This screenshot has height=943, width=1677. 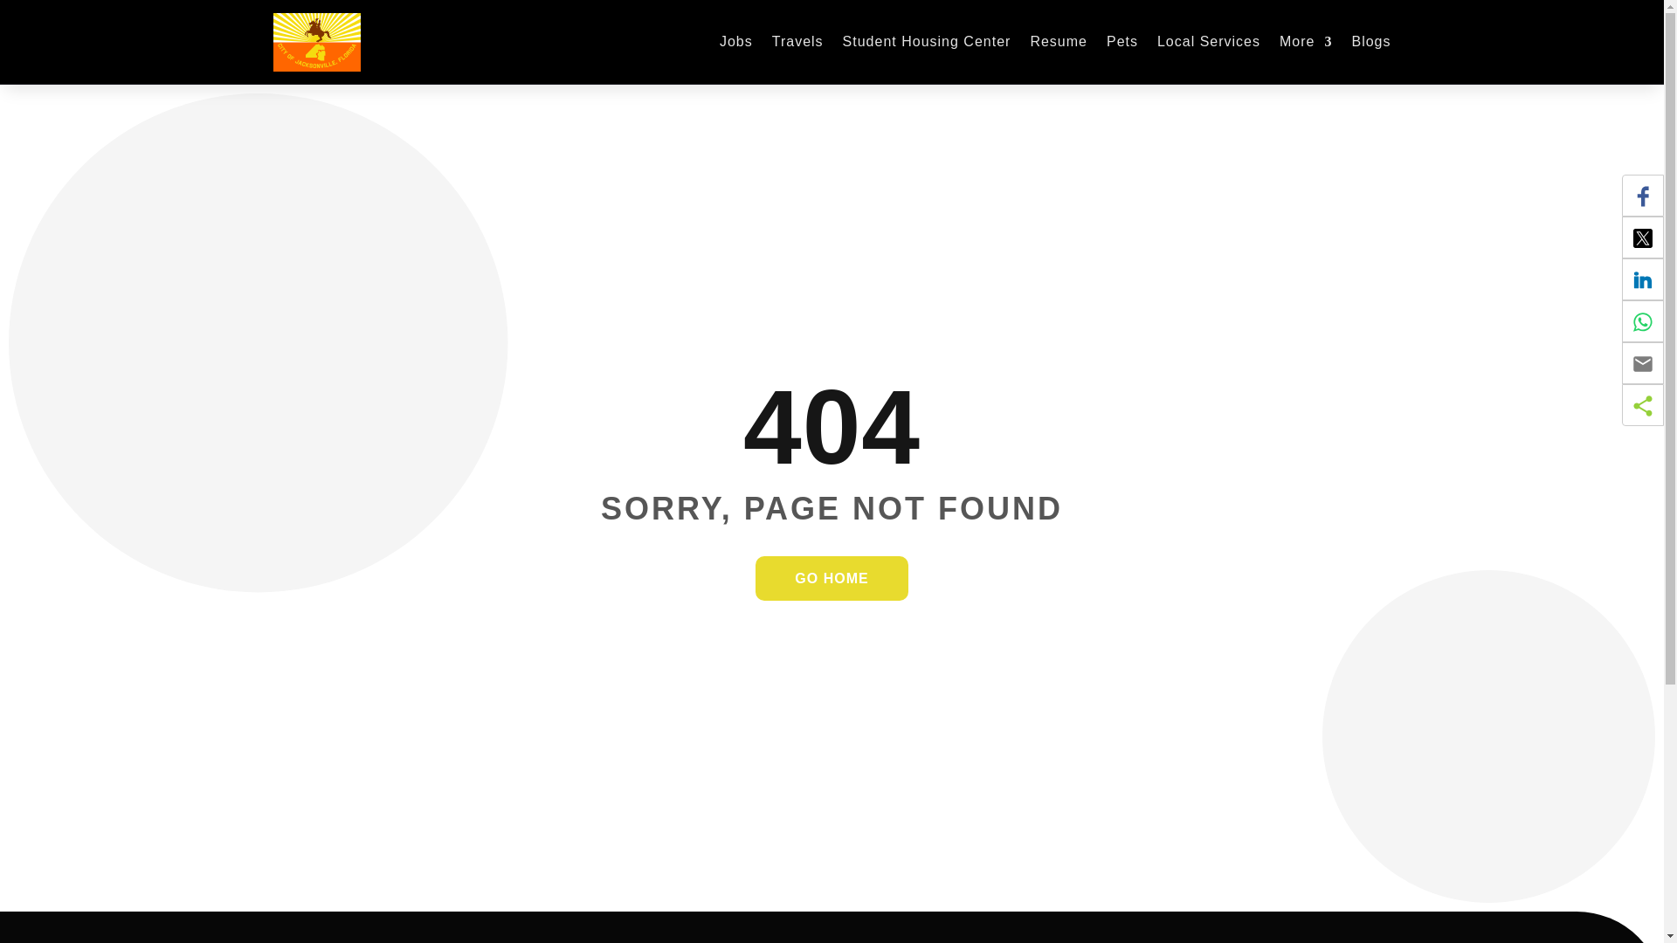 I want to click on Local Services, so click(x=1209, y=42).